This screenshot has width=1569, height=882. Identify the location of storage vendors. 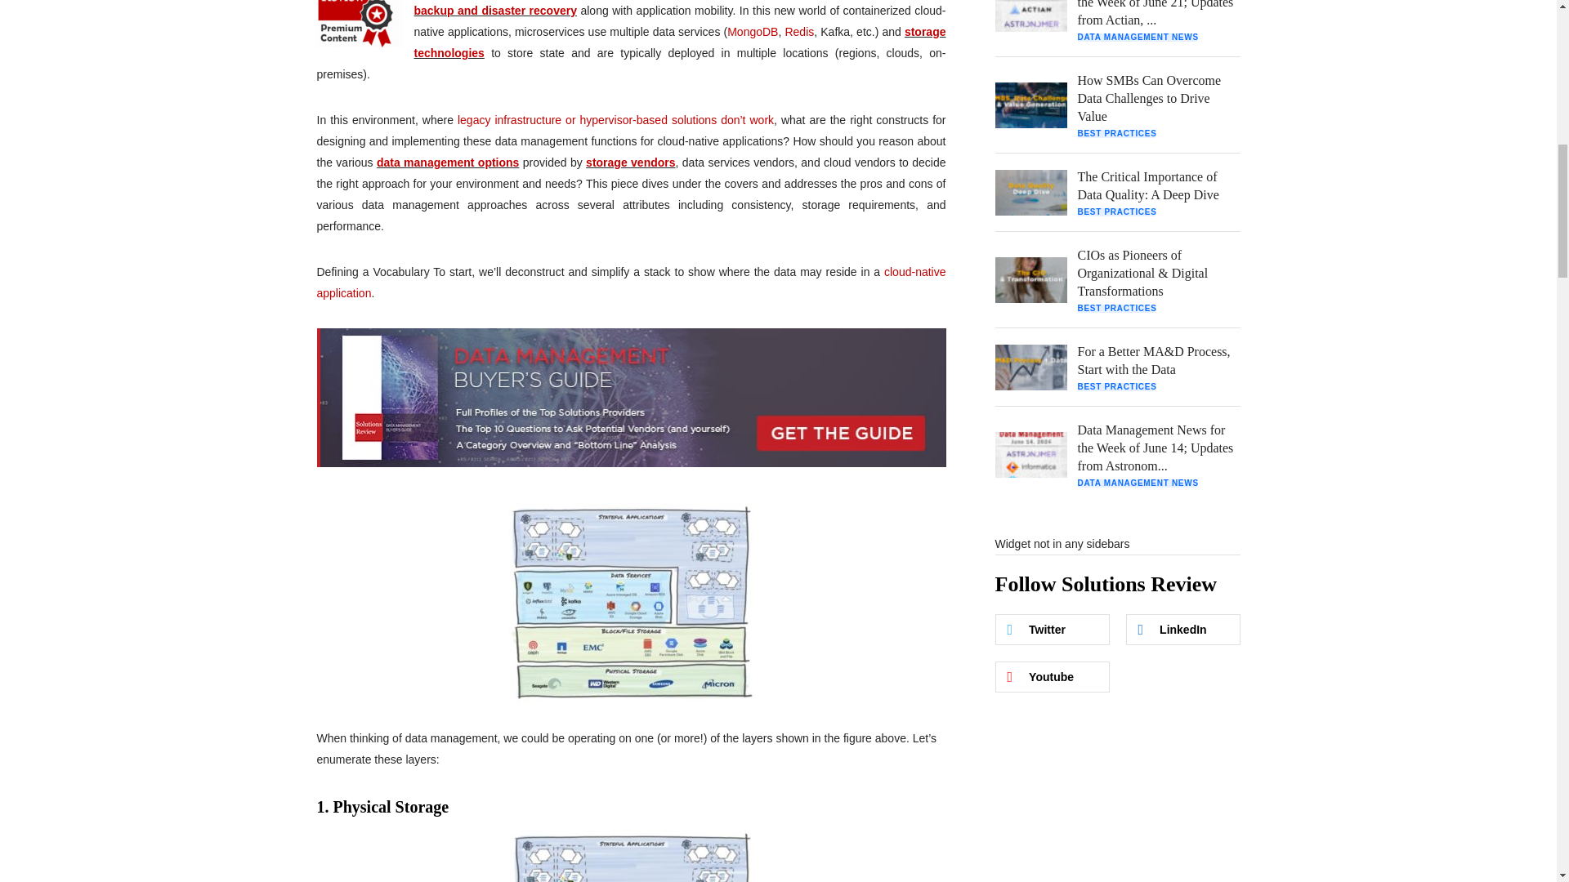
(629, 163).